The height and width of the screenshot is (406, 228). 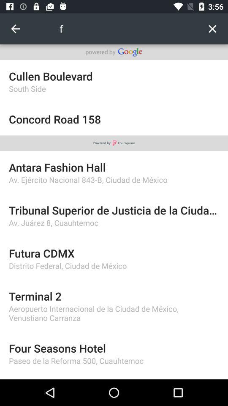 I want to click on select distrito federal ciudad item, so click(x=114, y=266).